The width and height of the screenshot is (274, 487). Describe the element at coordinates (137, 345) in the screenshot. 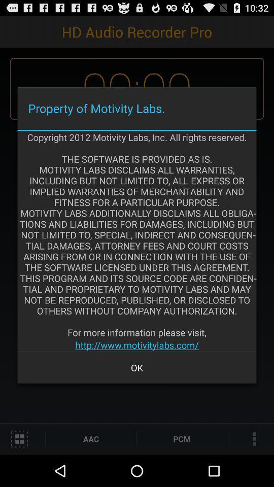

I see `swipe to the http www motivitylabs app` at that location.